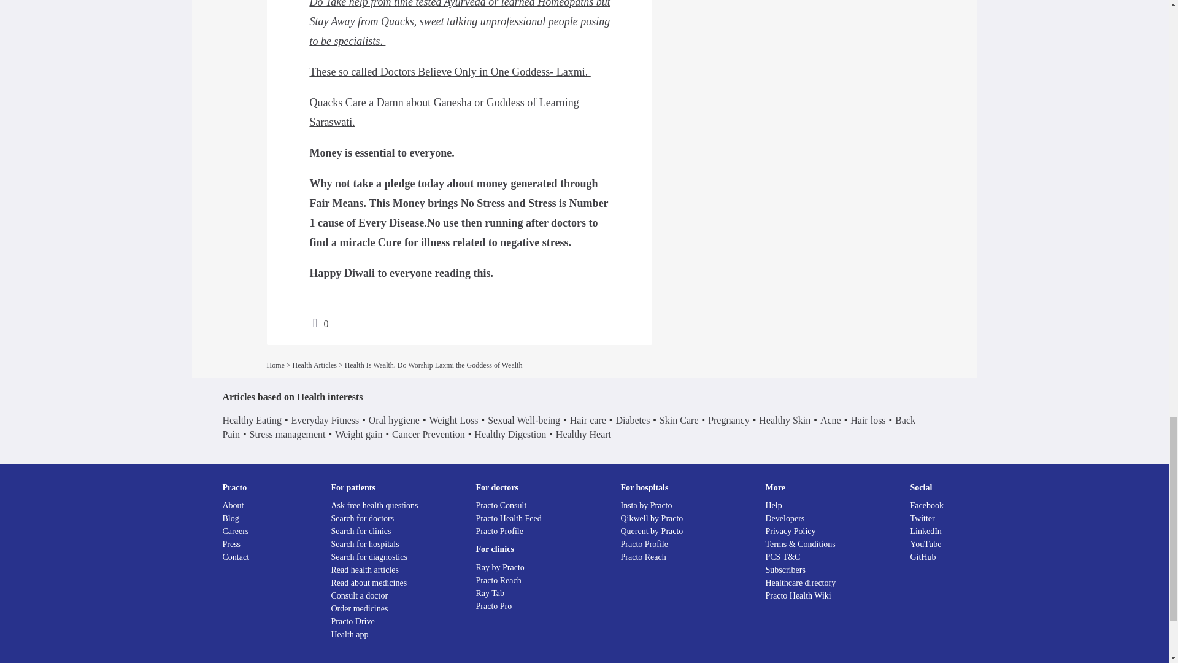  Describe the element at coordinates (288, 434) in the screenshot. I see `Stress management` at that location.